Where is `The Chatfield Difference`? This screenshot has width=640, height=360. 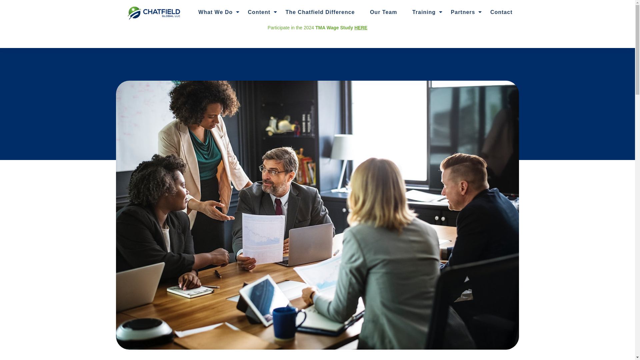
The Chatfield Difference is located at coordinates (320, 12).